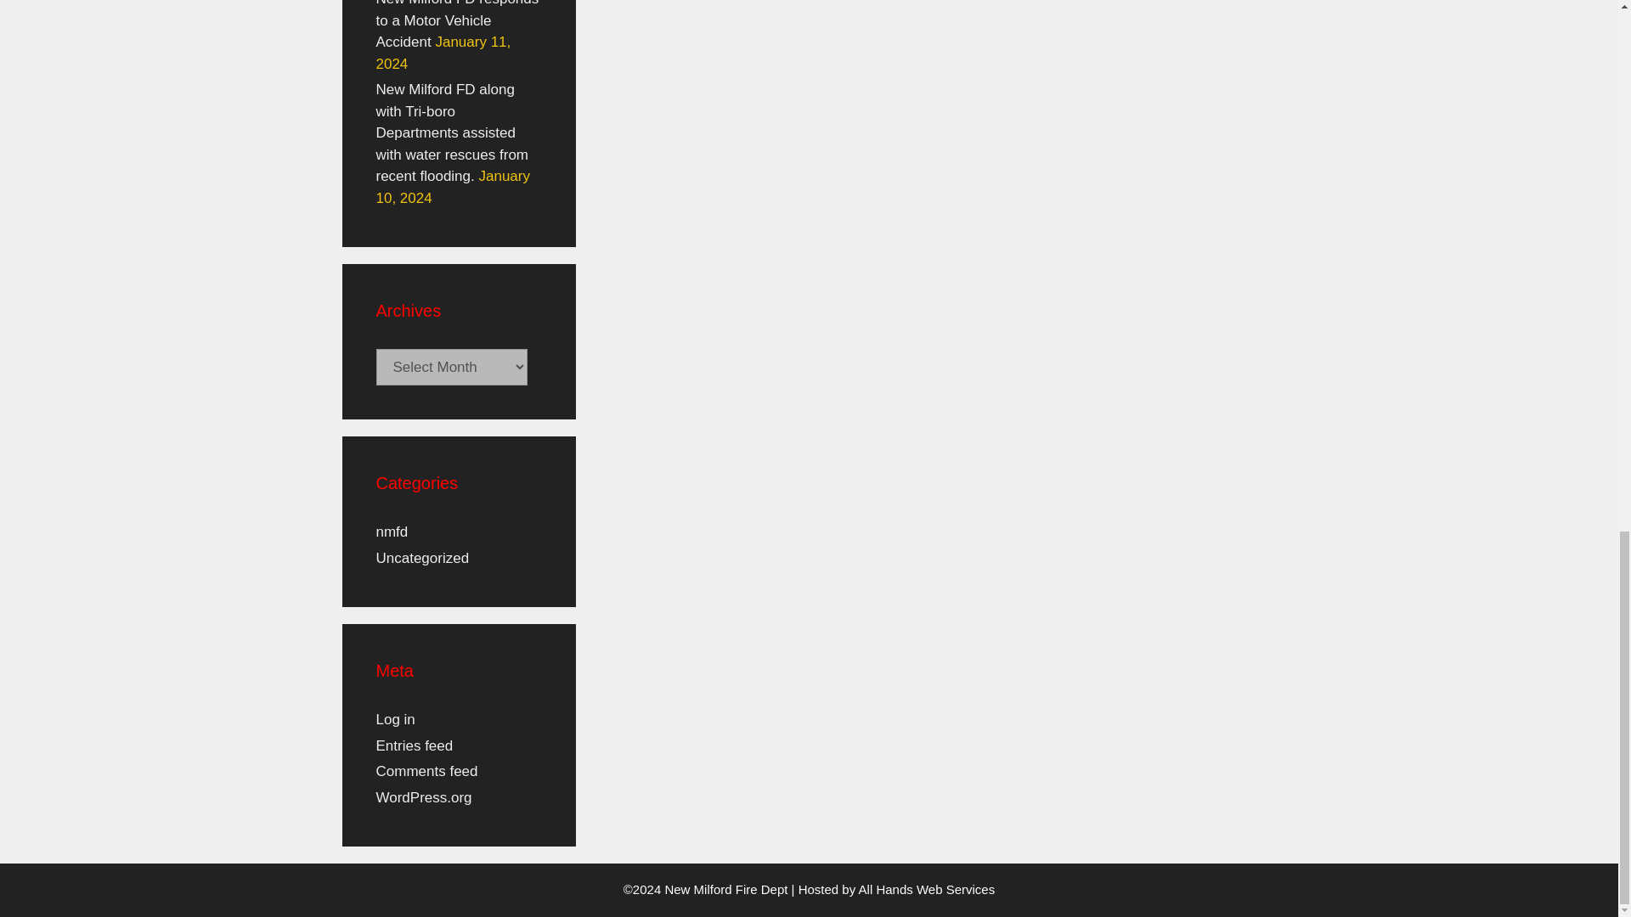 The height and width of the screenshot is (917, 1631). I want to click on Uncategorized, so click(421, 559).